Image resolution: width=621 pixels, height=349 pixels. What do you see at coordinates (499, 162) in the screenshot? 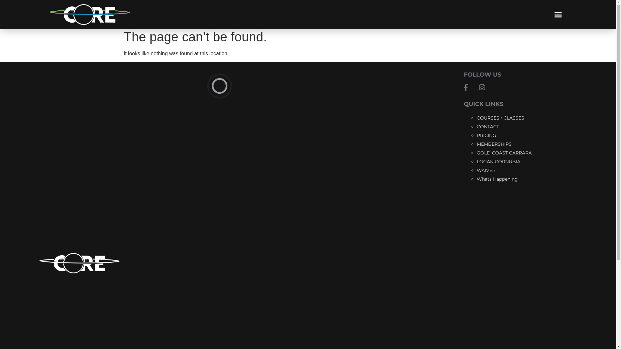
I see `LOGAN CORNUBIA` at bounding box center [499, 162].